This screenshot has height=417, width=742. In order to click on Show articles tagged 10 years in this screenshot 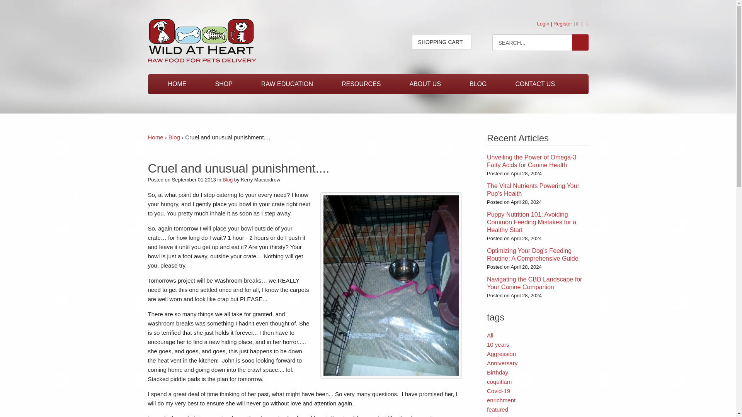, I will do `click(498, 344)`.